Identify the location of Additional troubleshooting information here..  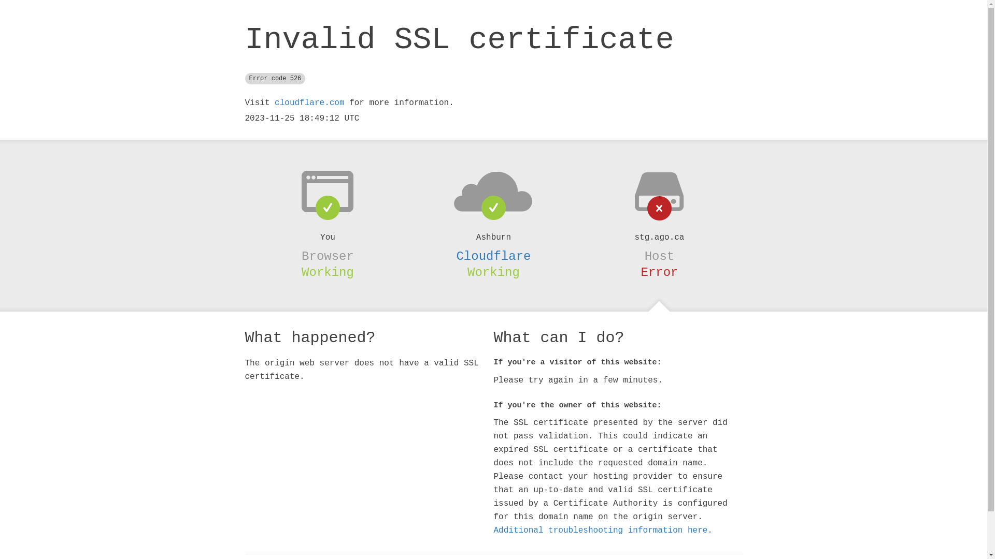
(603, 531).